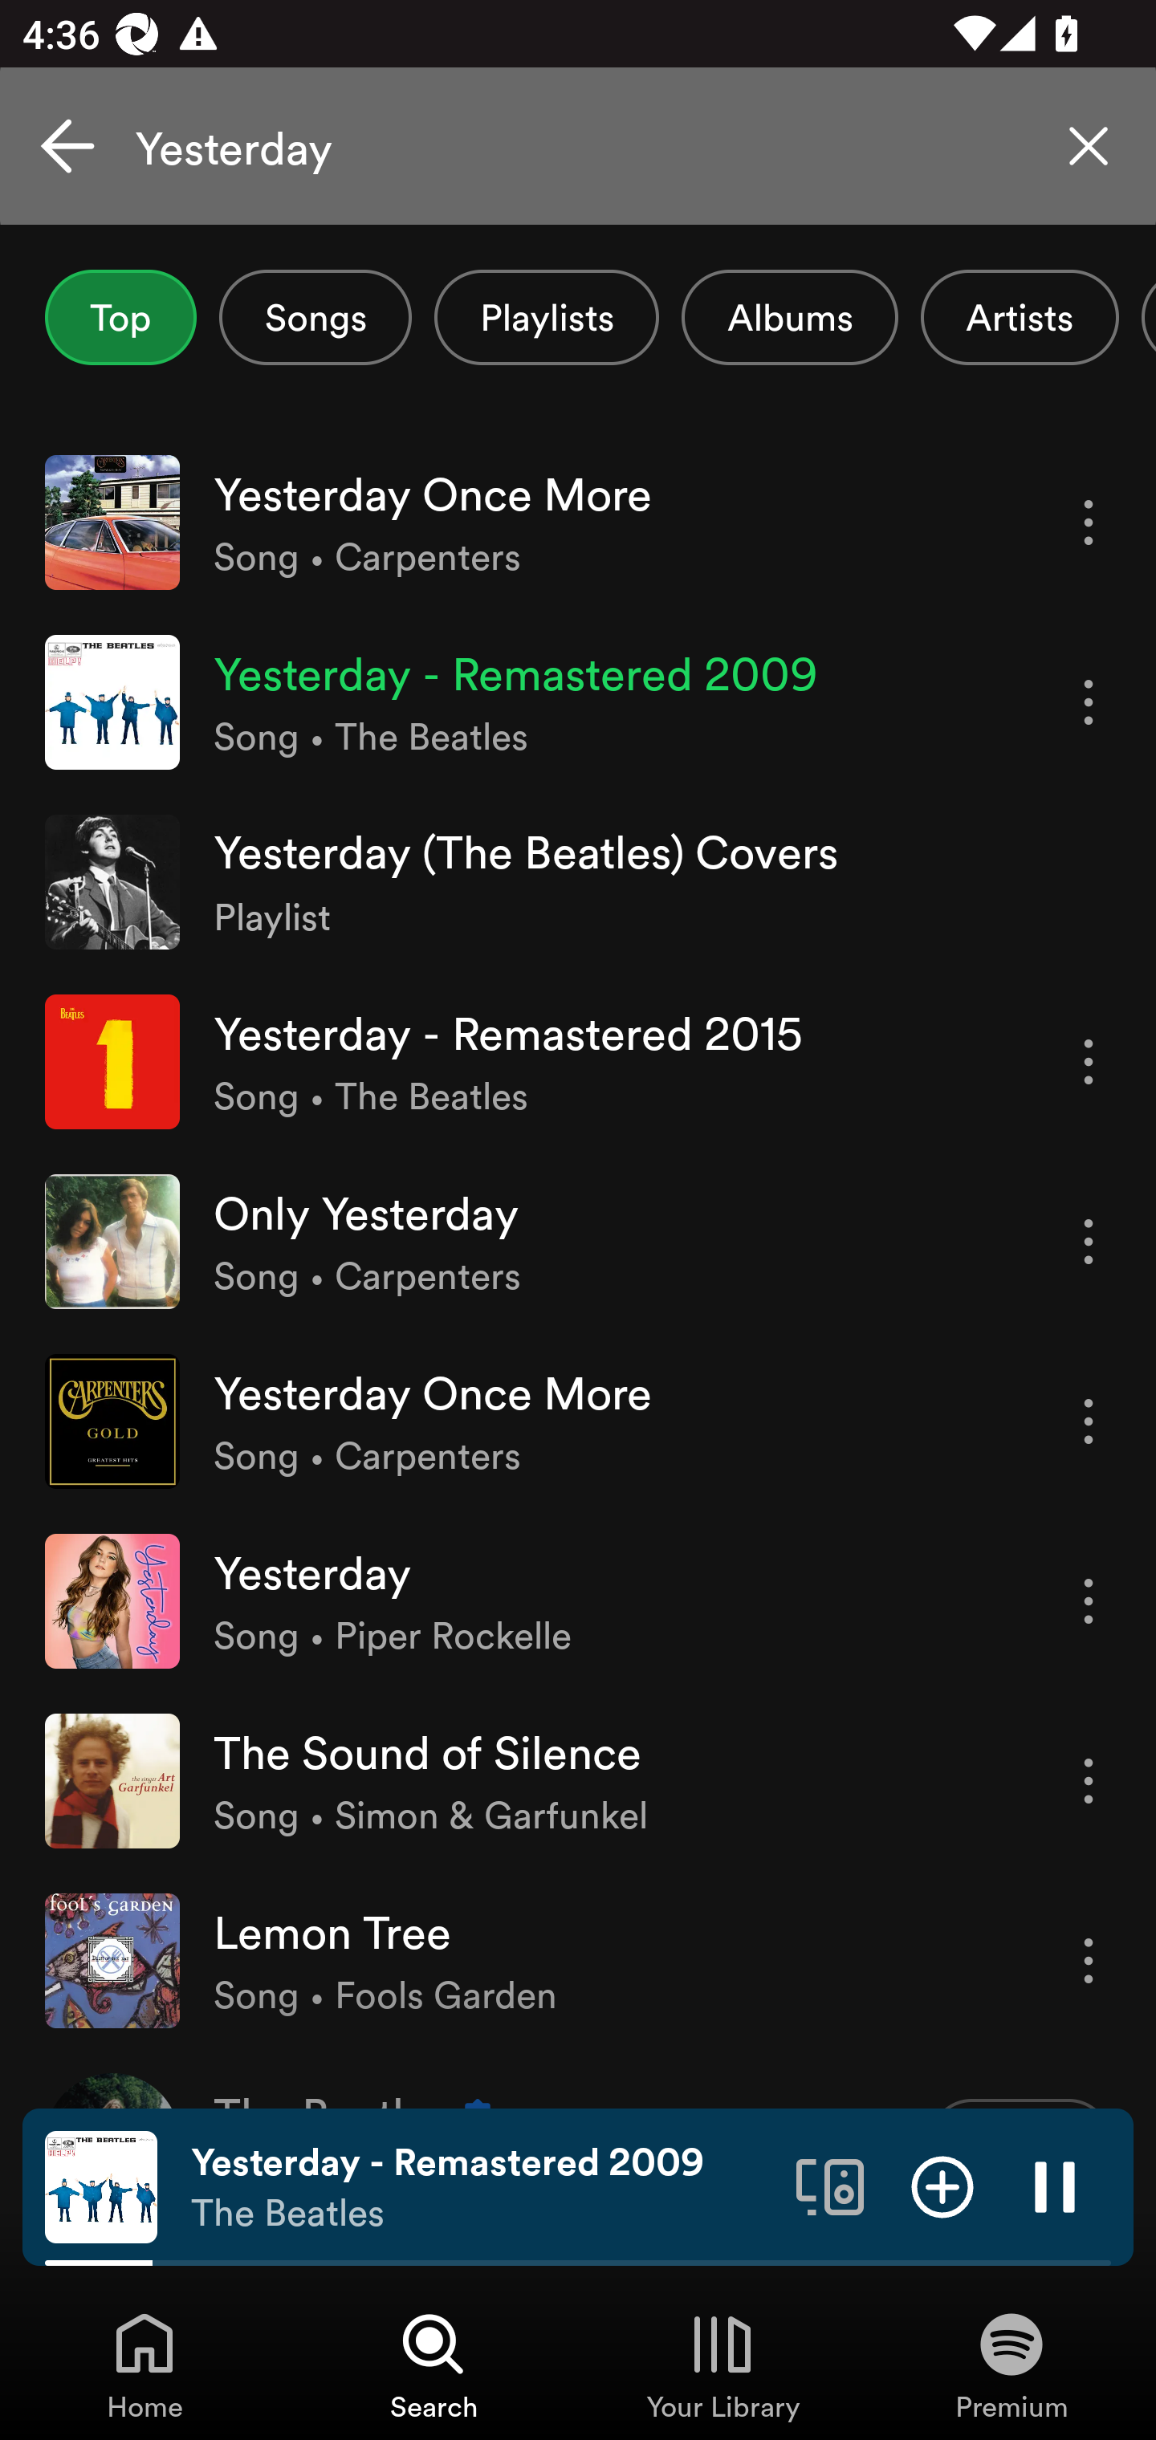 Image resolution: width=1156 pixels, height=2440 pixels. What do you see at coordinates (315, 317) in the screenshot?
I see `Songs` at bounding box center [315, 317].